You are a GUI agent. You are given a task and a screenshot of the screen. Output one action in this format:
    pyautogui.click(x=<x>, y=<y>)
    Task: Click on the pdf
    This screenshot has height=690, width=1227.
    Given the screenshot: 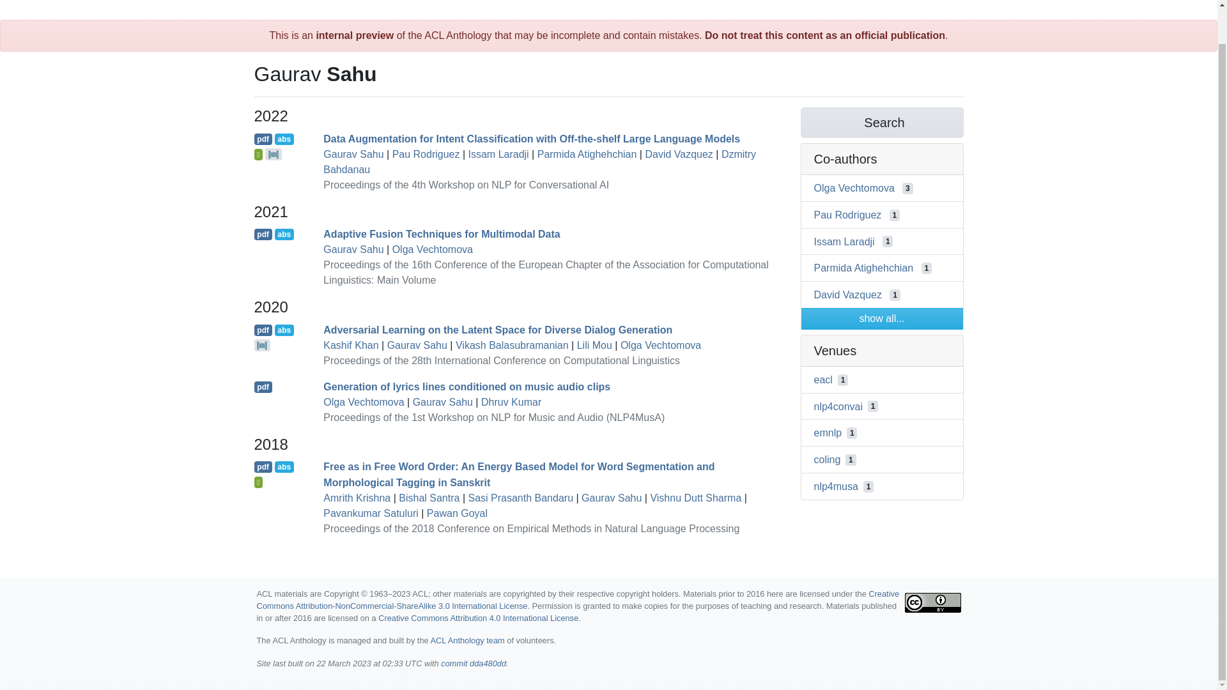 What is the action you would take?
    pyautogui.click(x=263, y=234)
    